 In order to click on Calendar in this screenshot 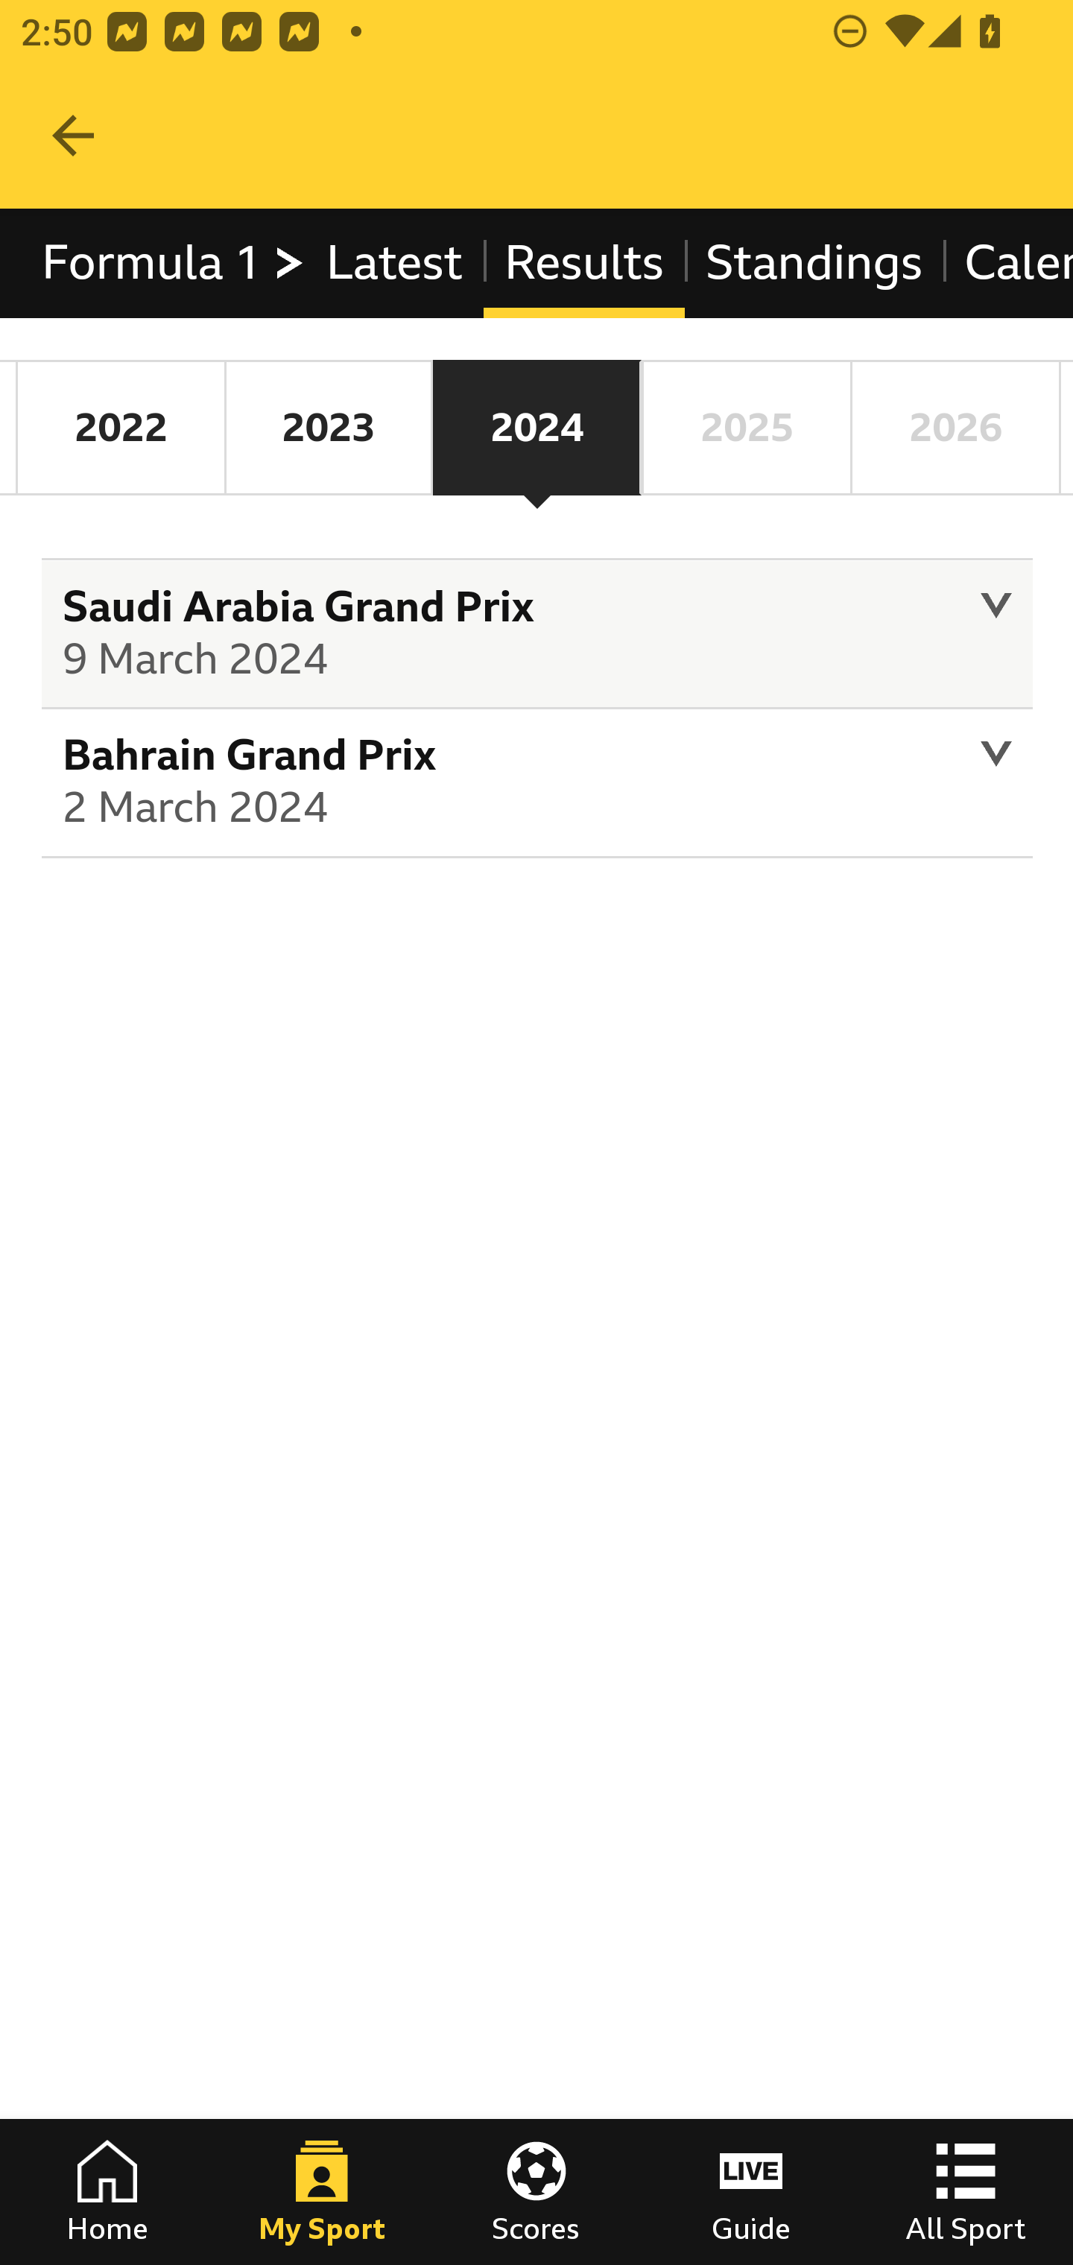, I will do `click(1007, 262)`.